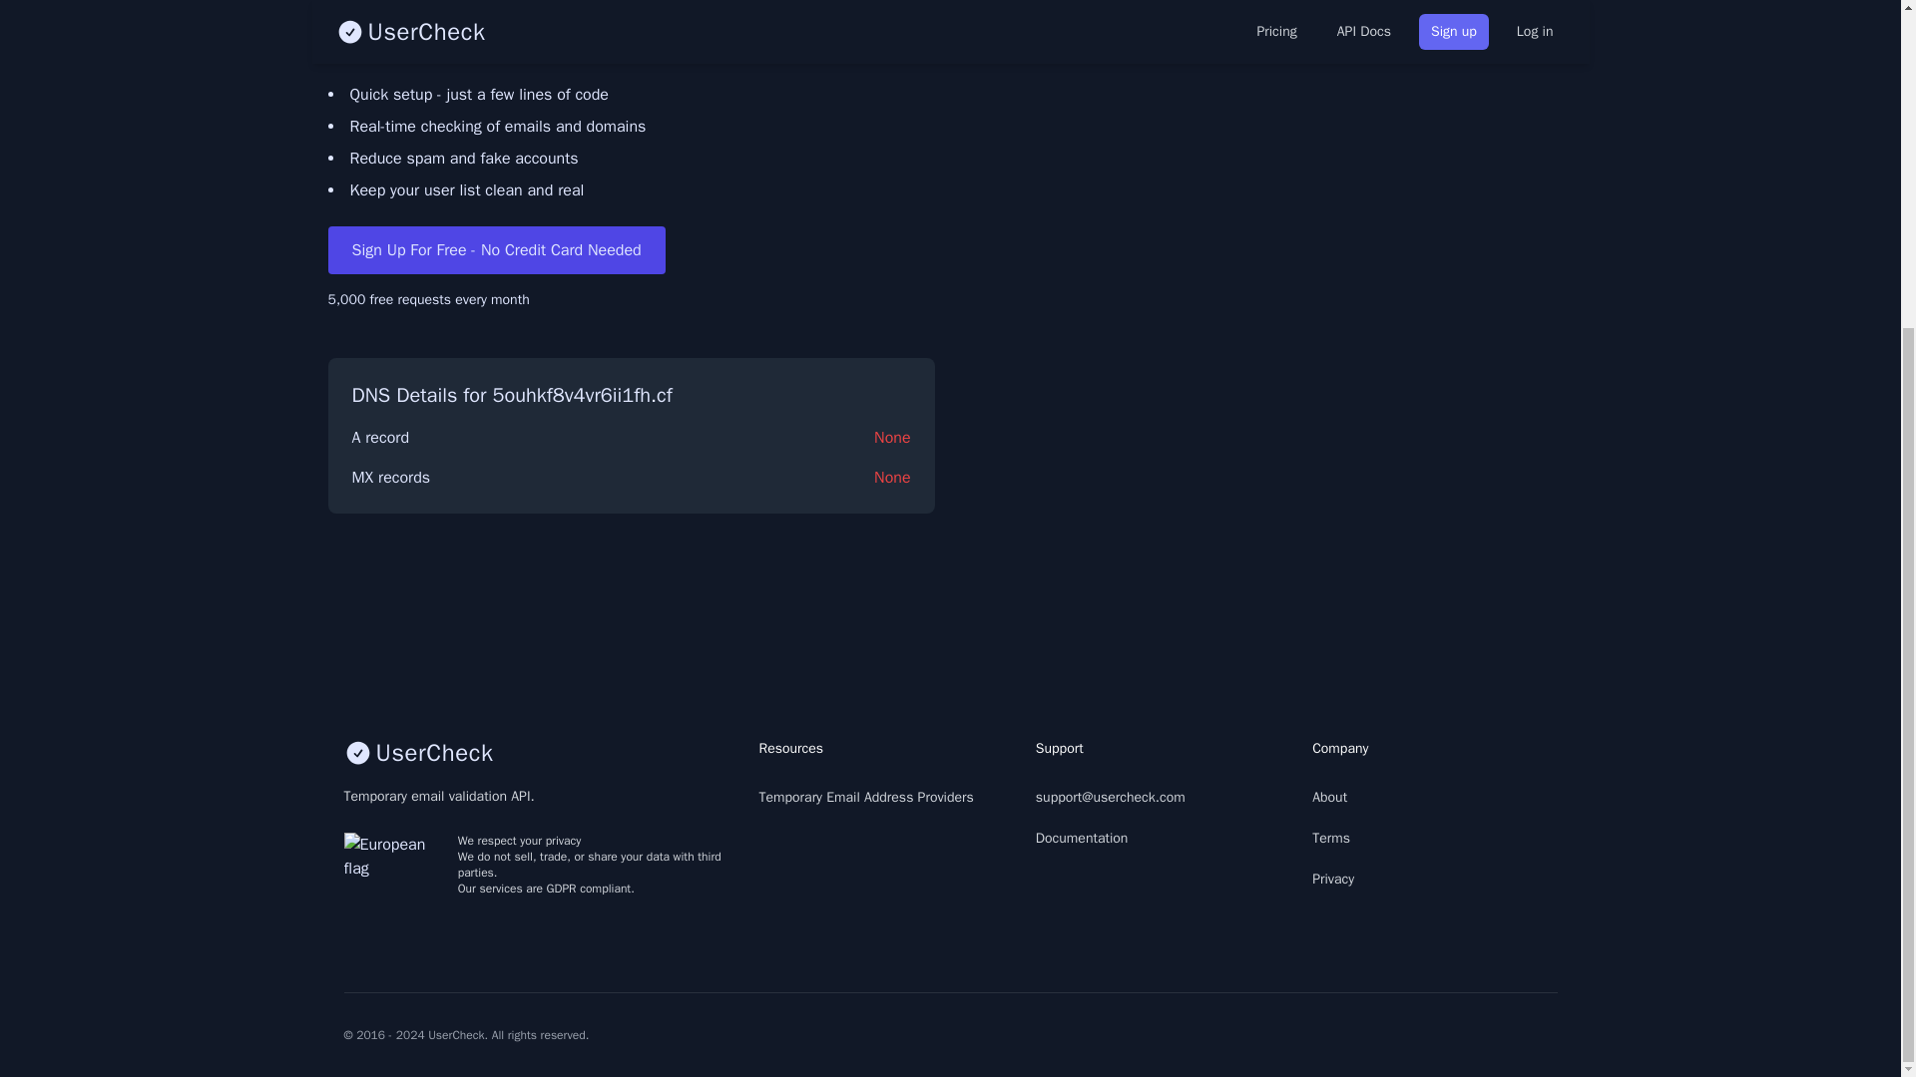  I want to click on Documentation, so click(1082, 838).